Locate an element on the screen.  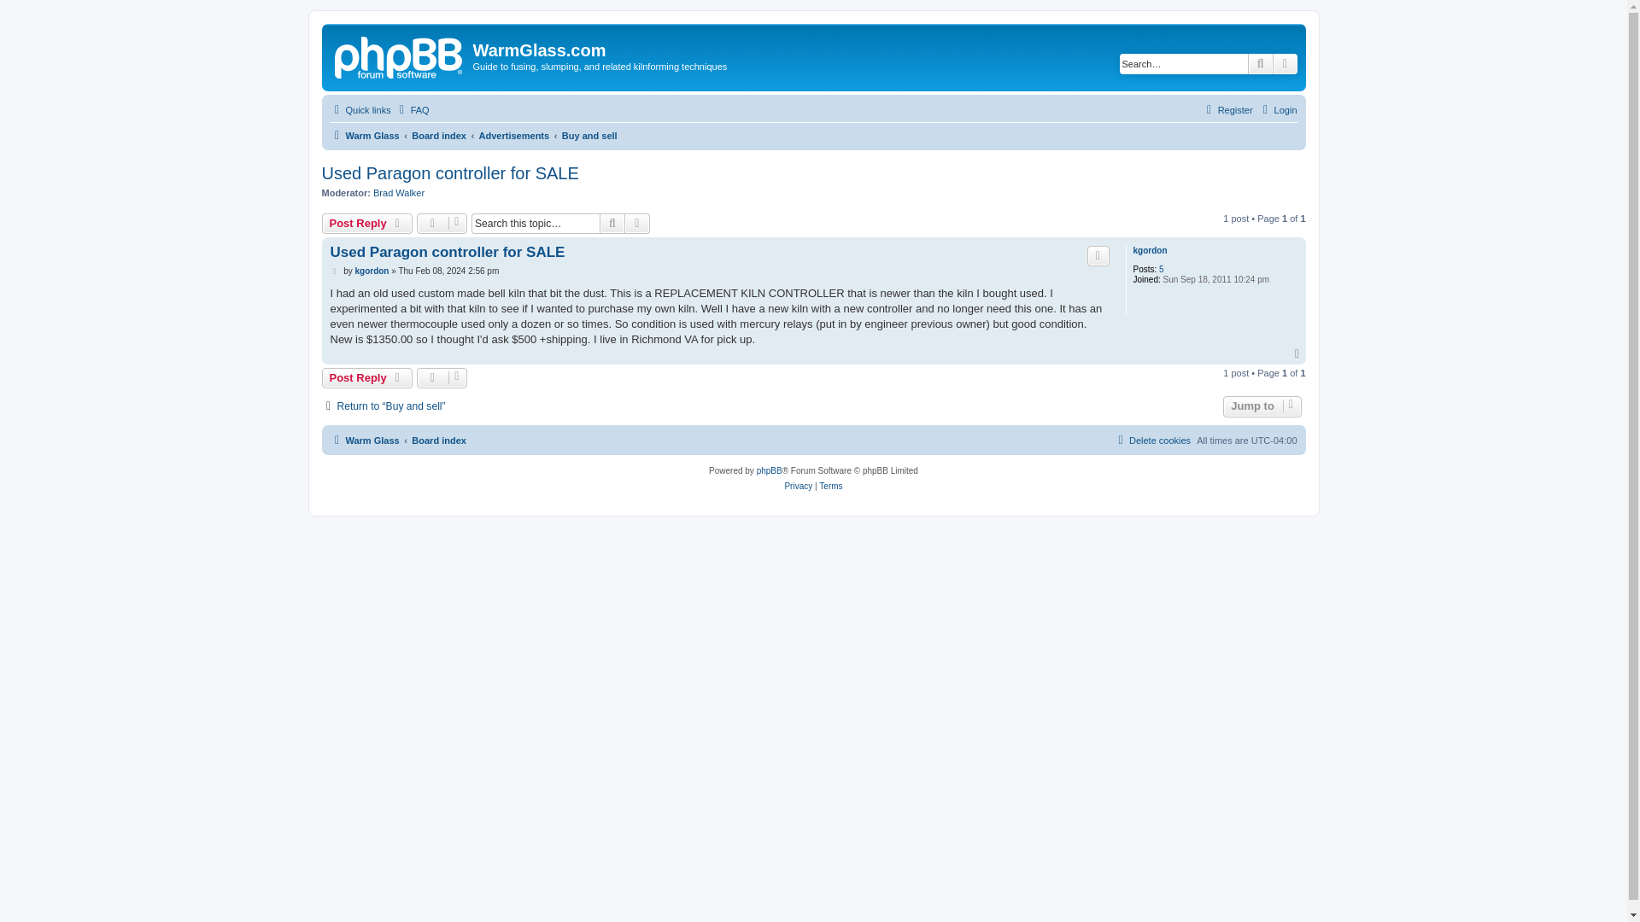
5 is located at coordinates (1162, 269).